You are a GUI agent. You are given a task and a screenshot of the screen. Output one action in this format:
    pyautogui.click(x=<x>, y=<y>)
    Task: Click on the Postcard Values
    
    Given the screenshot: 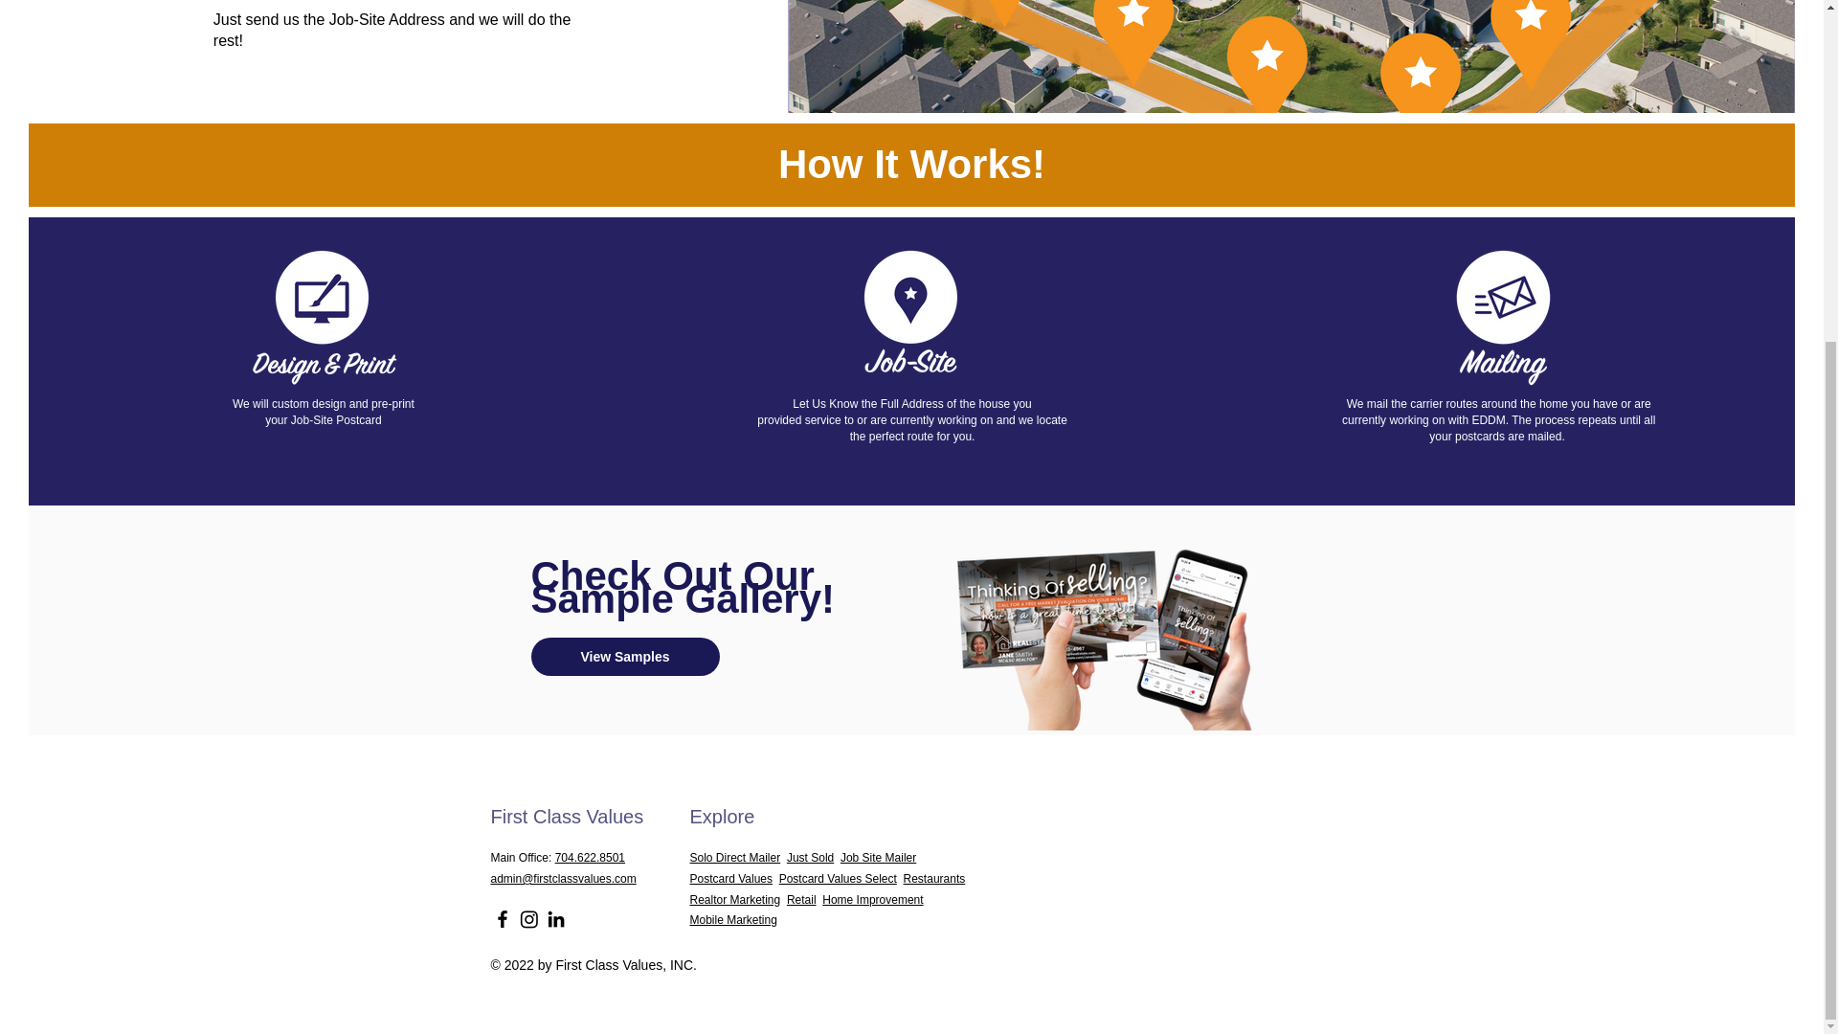 What is the action you would take?
    pyautogui.click(x=730, y=879)
    